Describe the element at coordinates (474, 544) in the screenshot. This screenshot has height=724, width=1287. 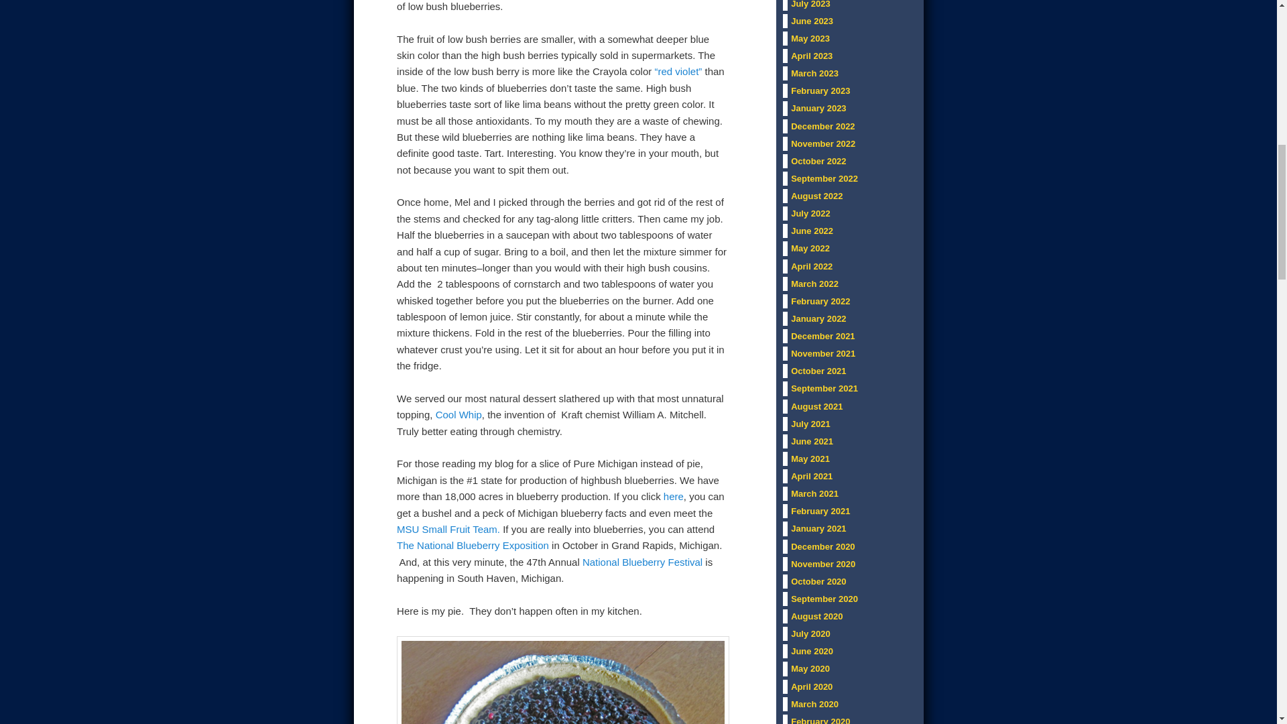
I see `The National Blueberry Exposition` at that location.